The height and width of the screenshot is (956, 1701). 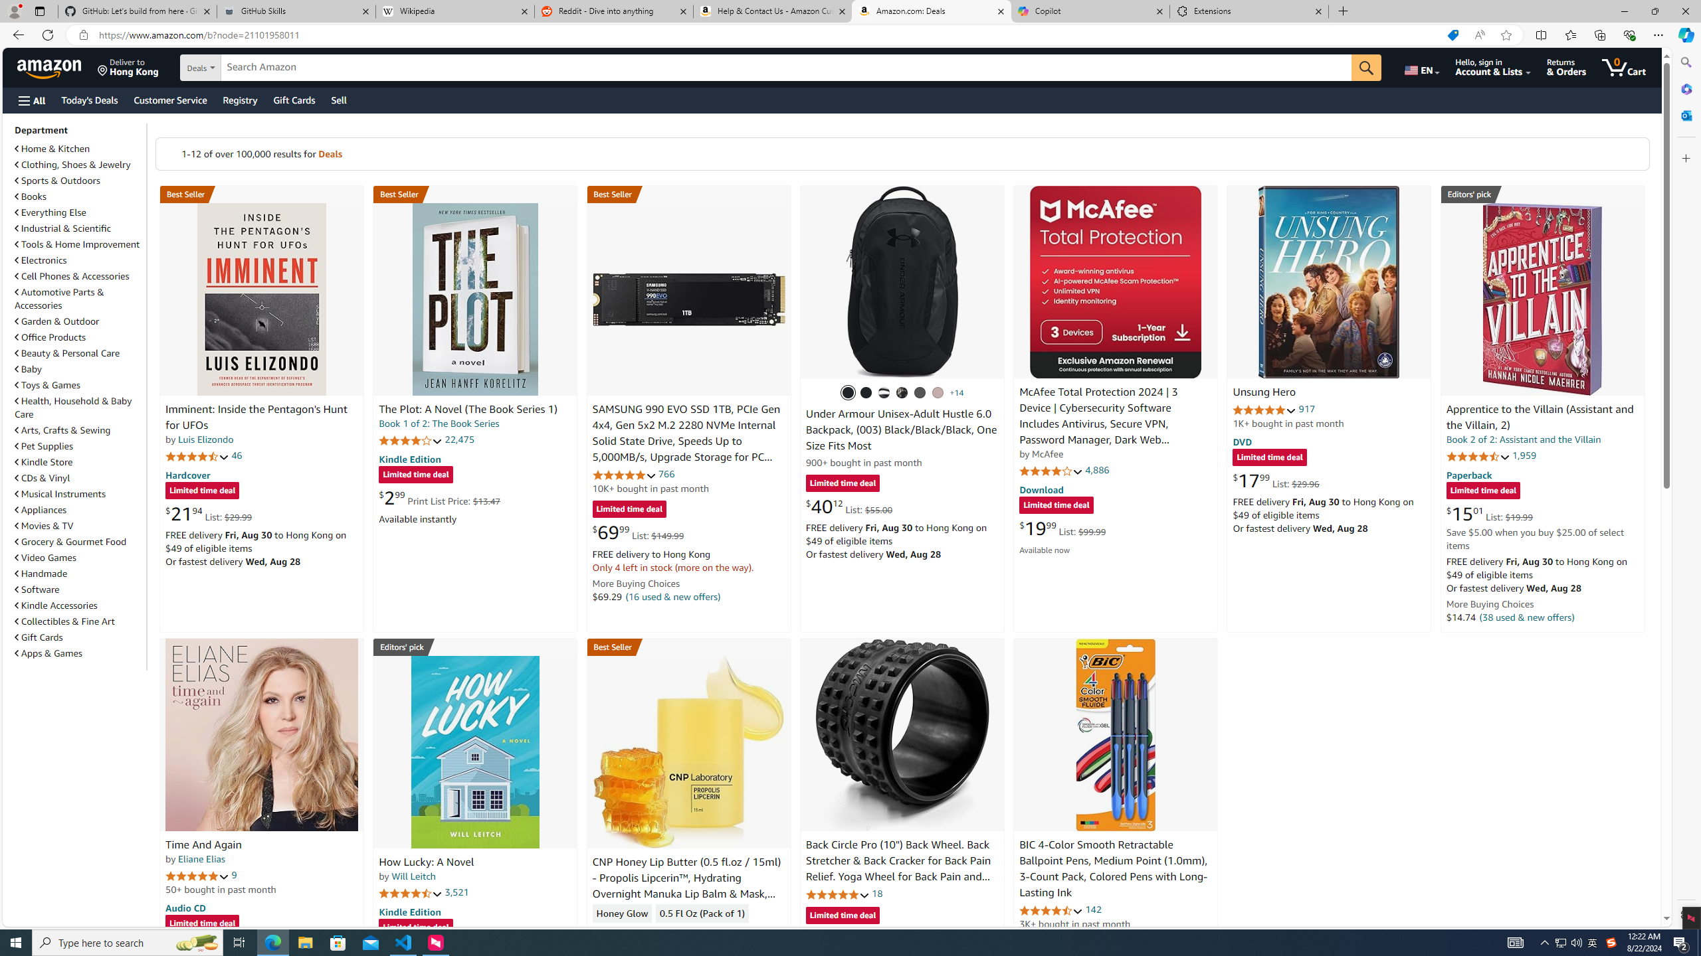 I want to click on 4.1 out of 5 stars, so click(x=1051, y=471).